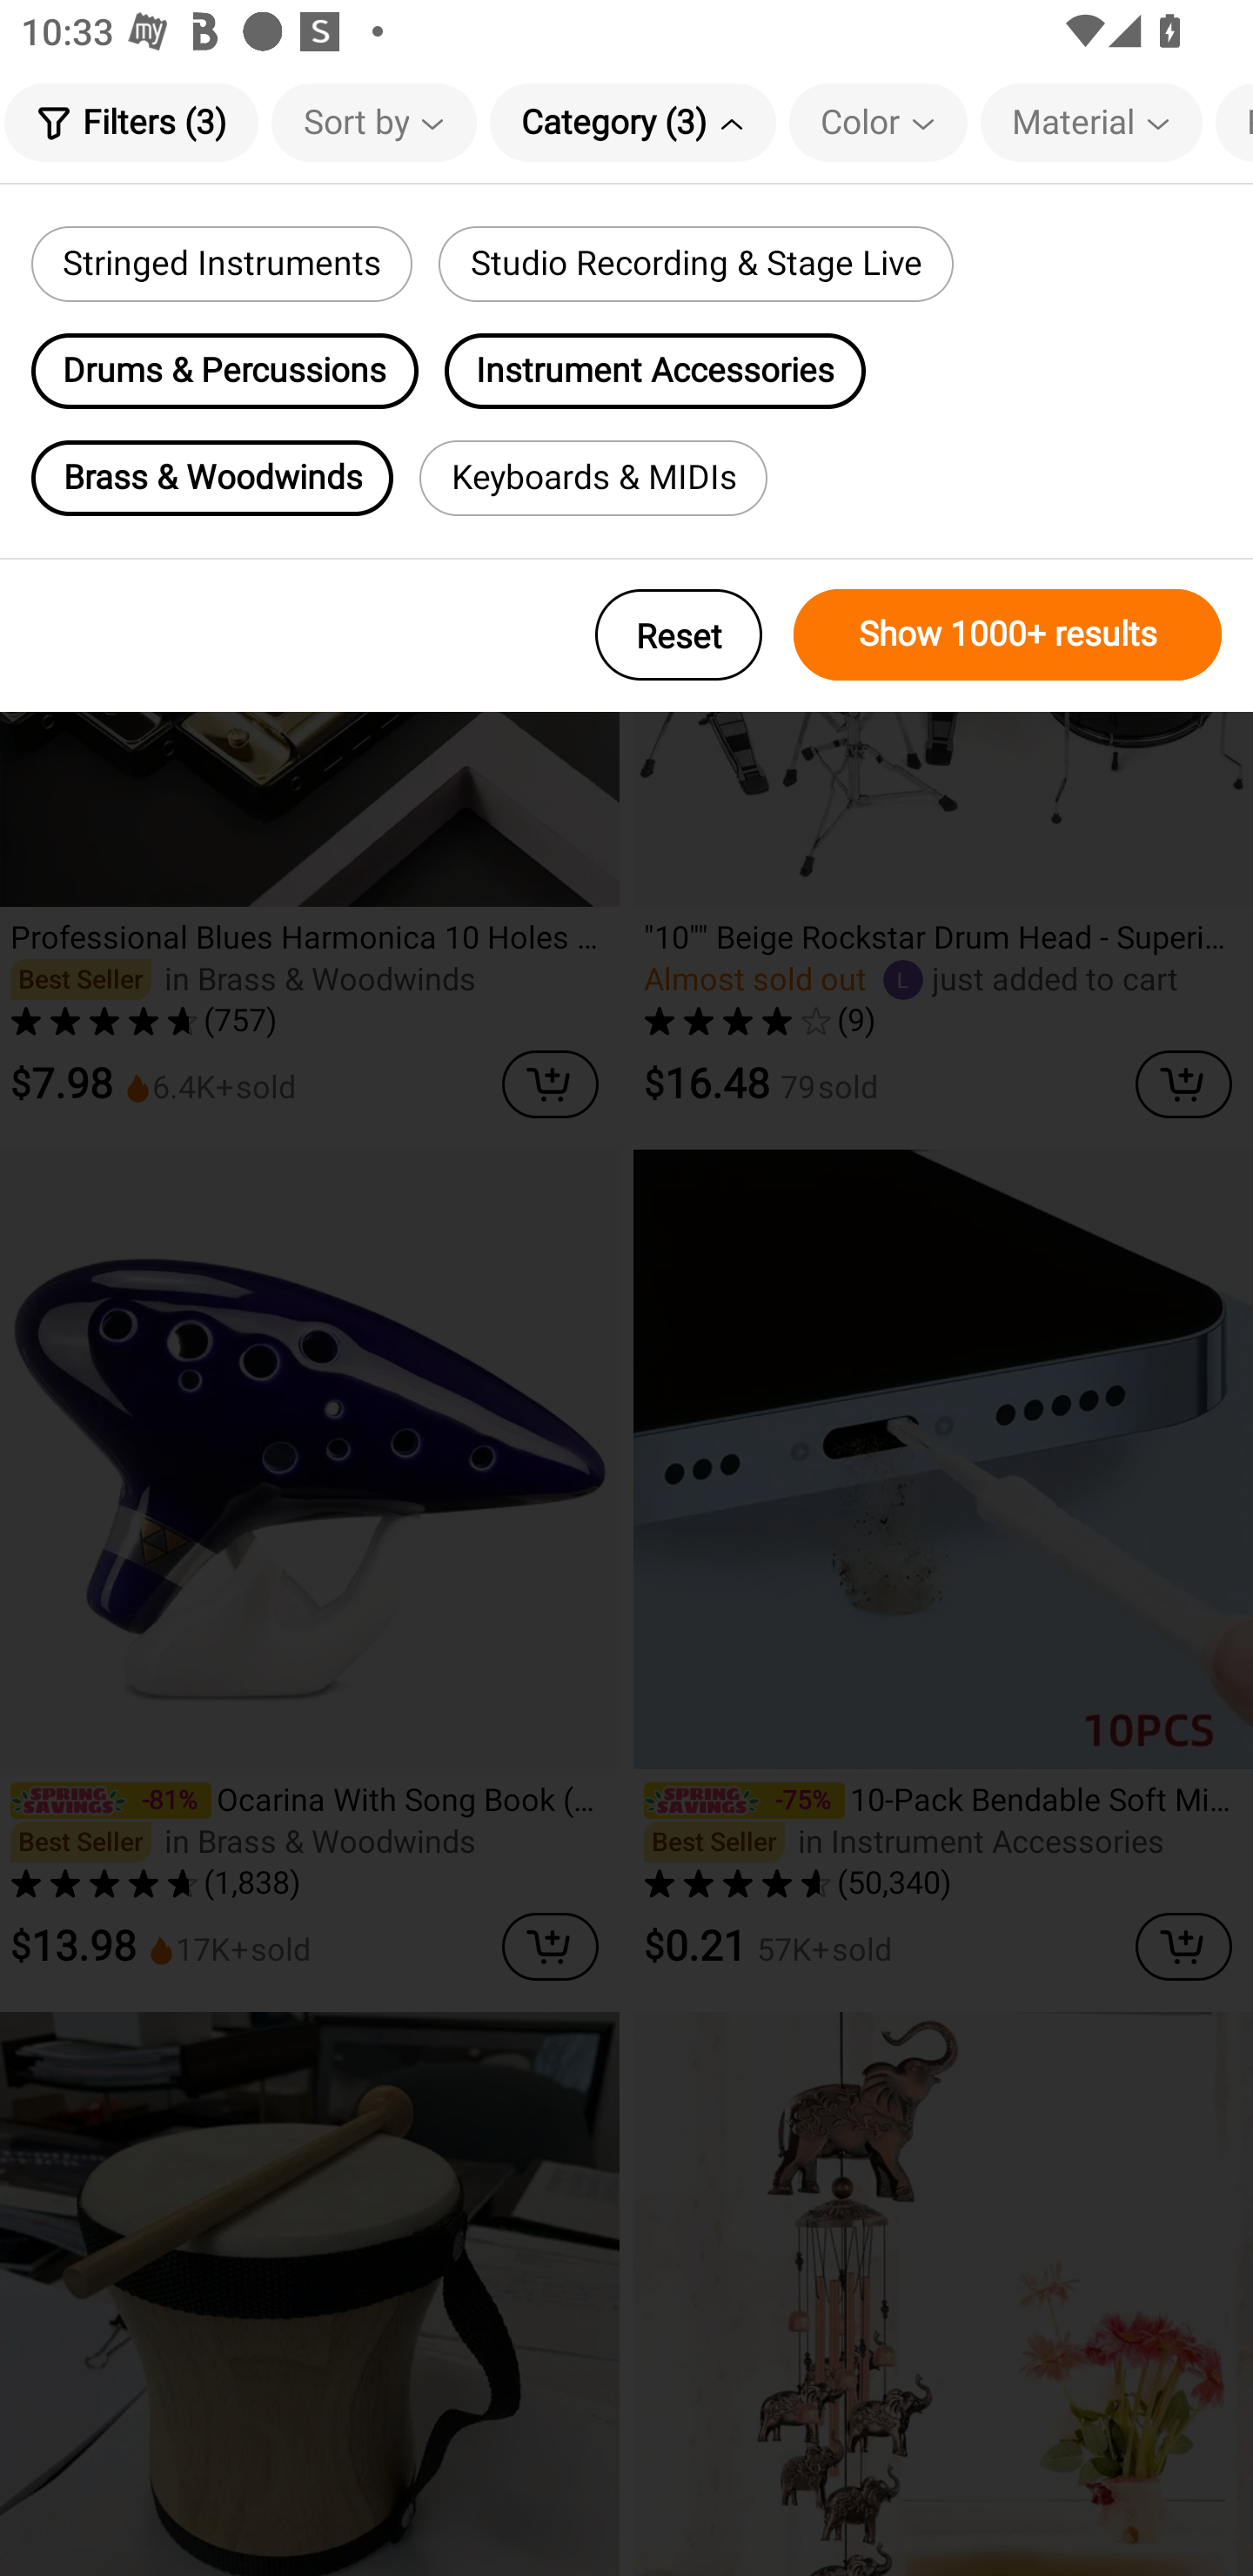  I want to click on Filters (3), so click(131, 122).